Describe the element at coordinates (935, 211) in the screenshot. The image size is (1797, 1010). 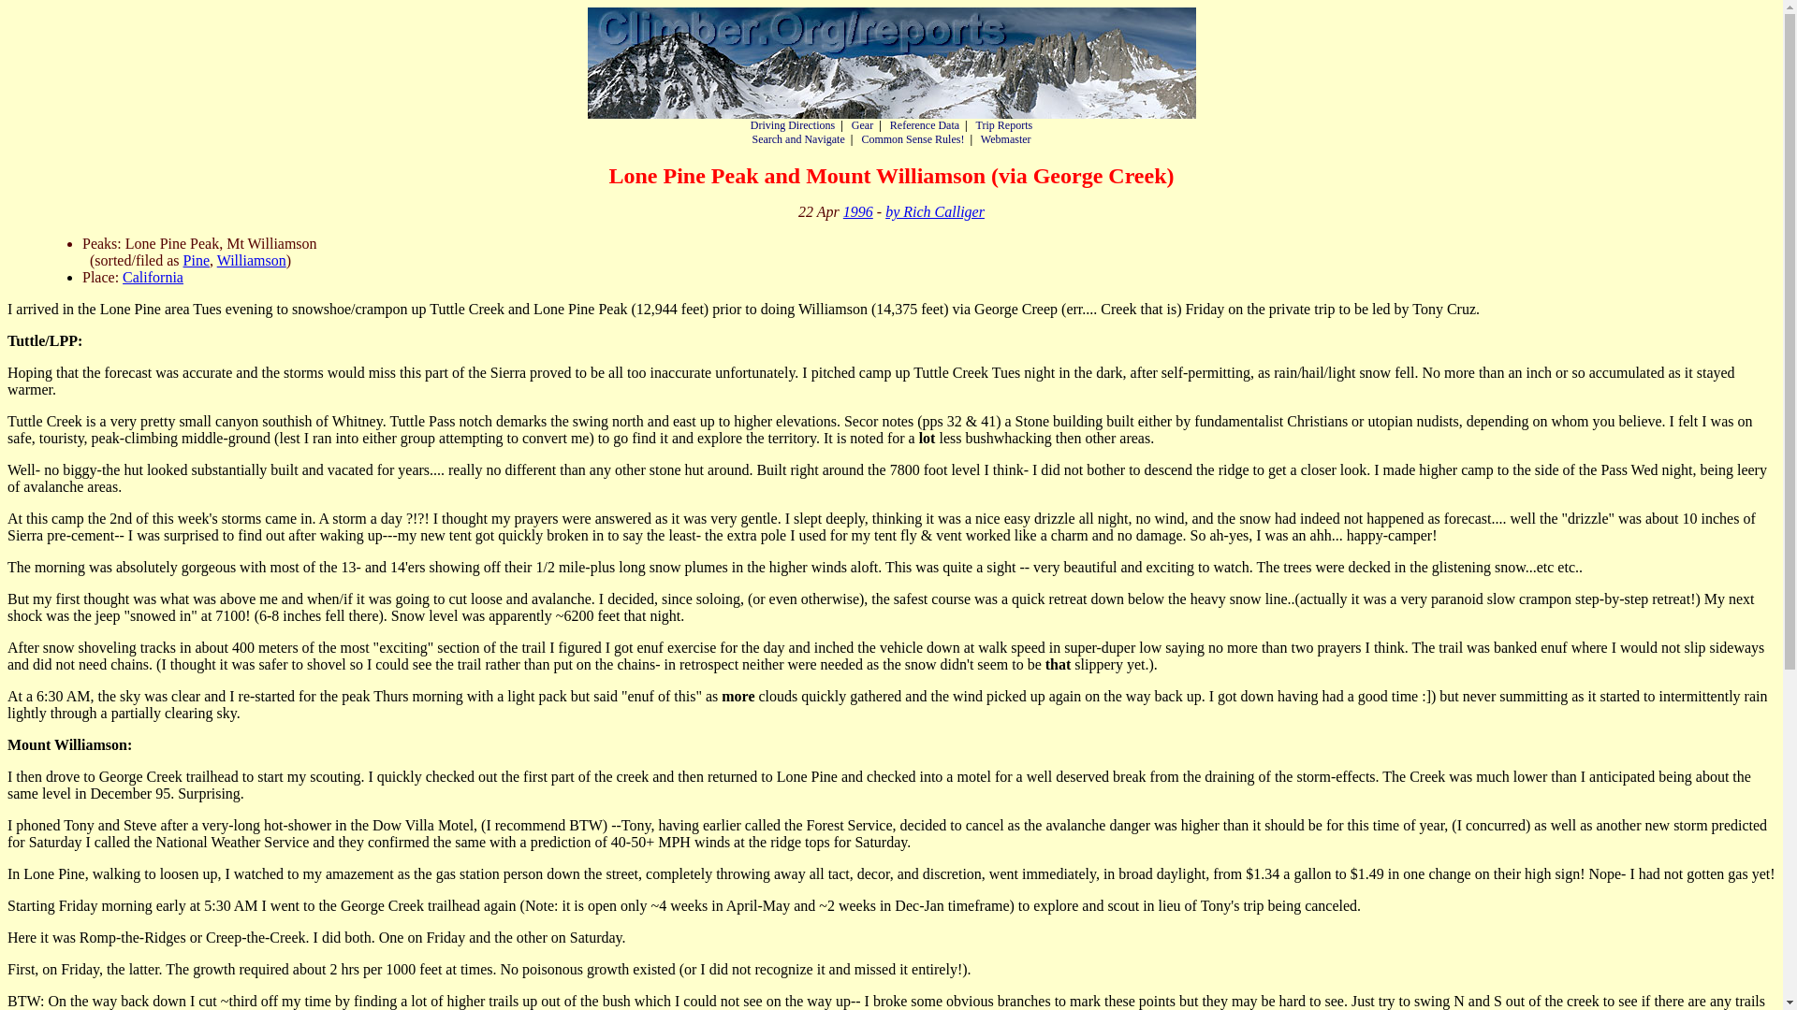
I see `by Rich Calliger` at that location.